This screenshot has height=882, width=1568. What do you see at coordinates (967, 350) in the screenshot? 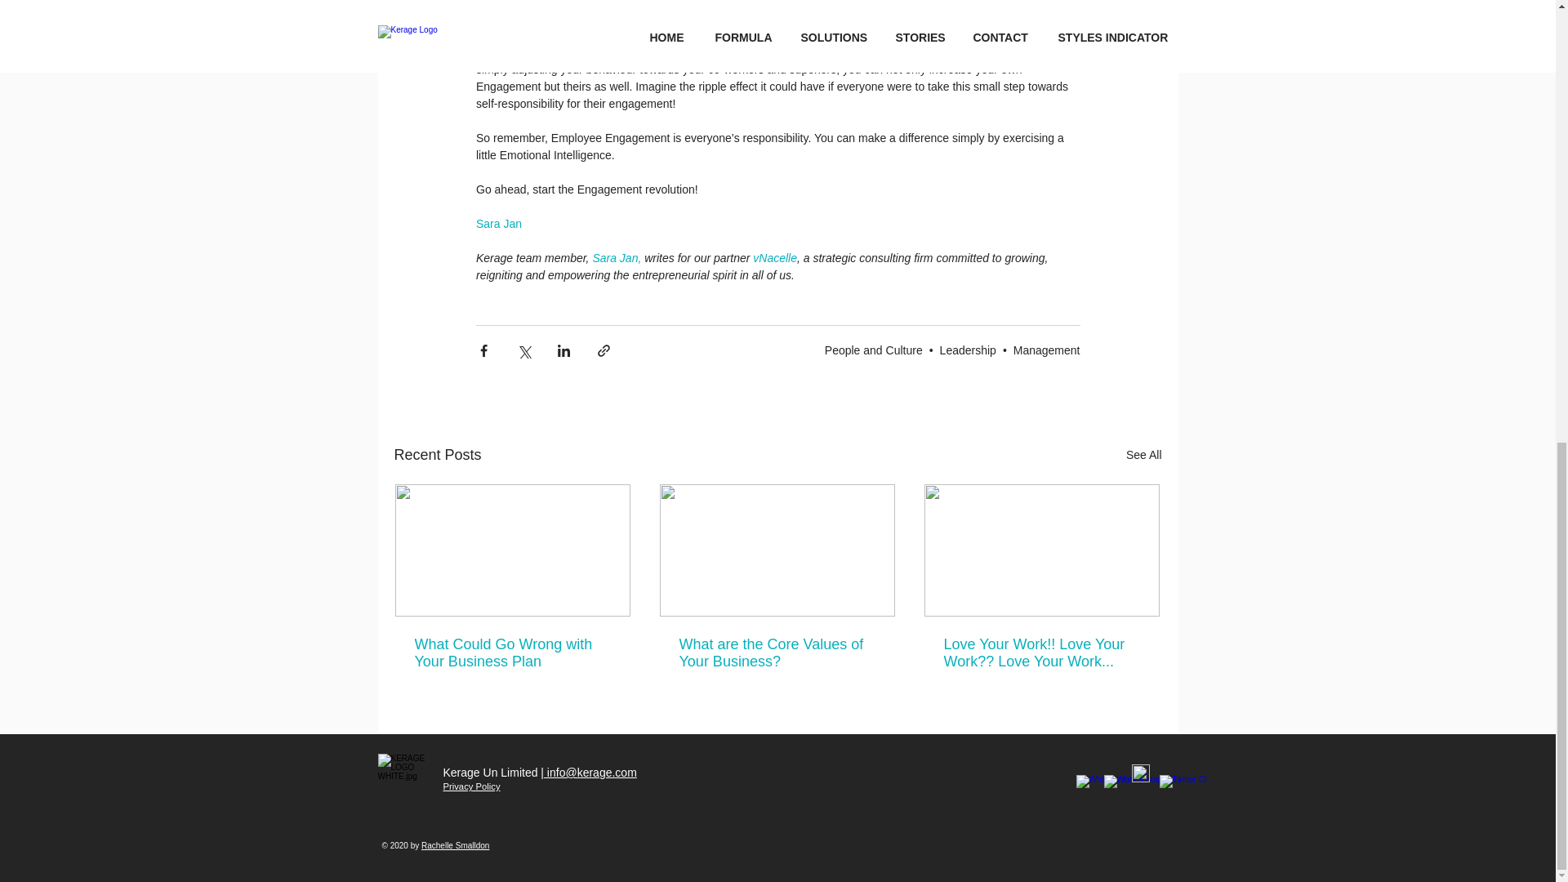
I see `Leadership` at bounding box center [967, 350].